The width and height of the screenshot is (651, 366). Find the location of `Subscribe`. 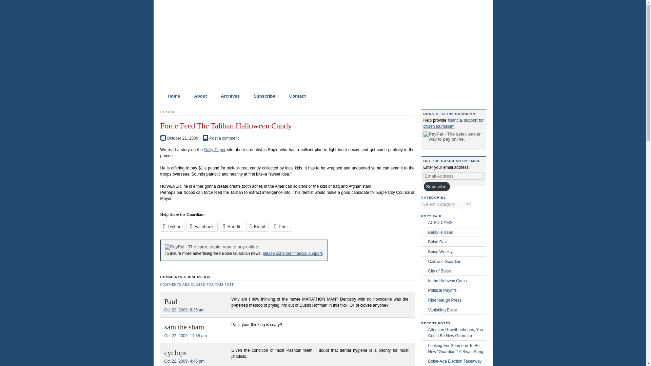

Subscribe is located at coordinates (261, 96).